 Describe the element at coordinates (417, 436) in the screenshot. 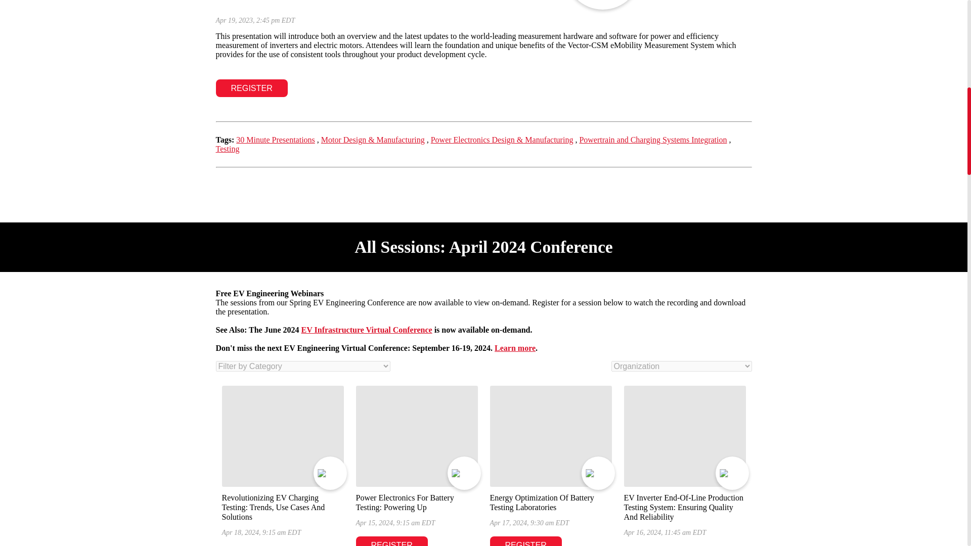

I see `Power Electronics For Battery Testing: Powering Up` at that location.